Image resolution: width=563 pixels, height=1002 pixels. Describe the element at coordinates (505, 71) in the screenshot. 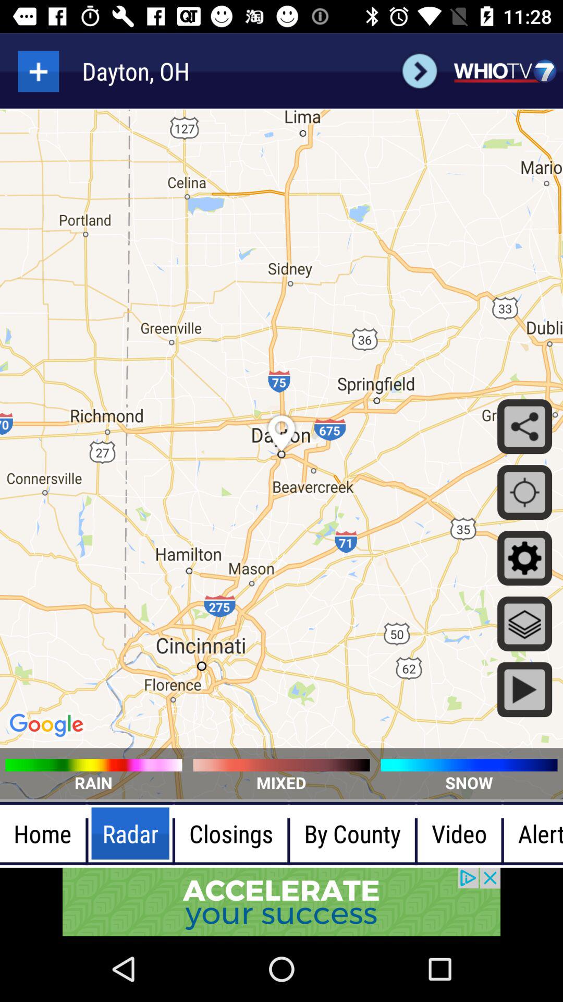

I see `go to whiotv7` at that location.